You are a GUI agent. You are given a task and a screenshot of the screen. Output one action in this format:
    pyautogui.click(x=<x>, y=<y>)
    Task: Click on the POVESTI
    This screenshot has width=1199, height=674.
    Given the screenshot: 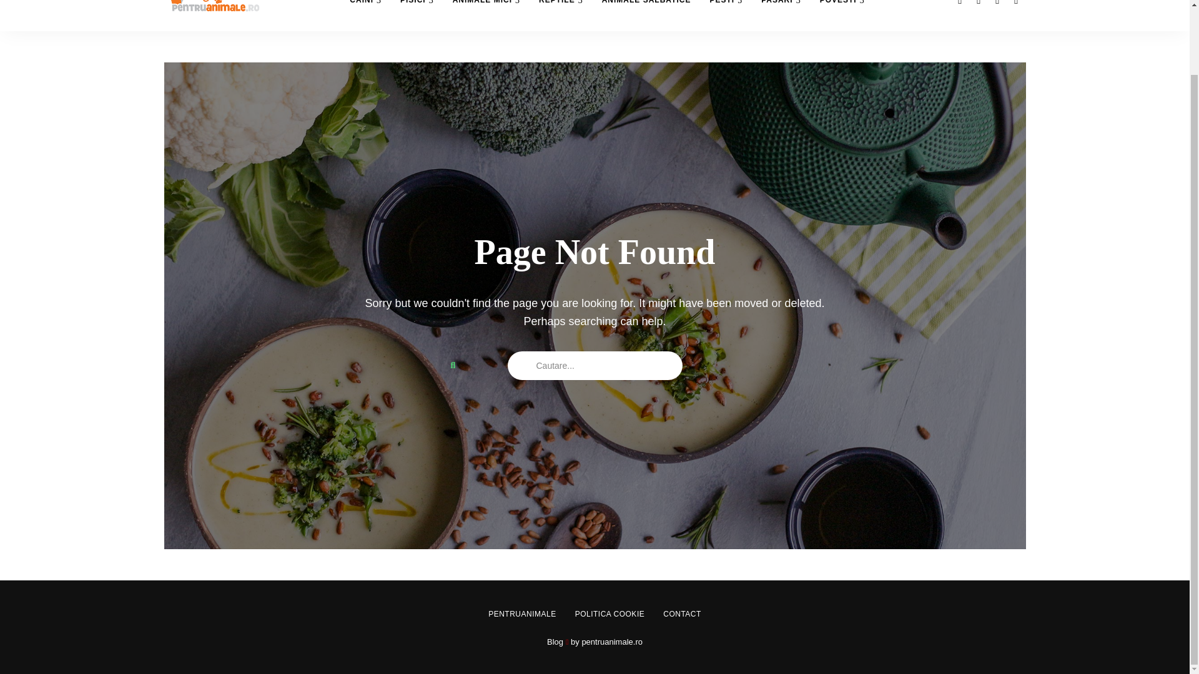 What is the action you would take?
    pyautogui.click(x=842, y=15)
    